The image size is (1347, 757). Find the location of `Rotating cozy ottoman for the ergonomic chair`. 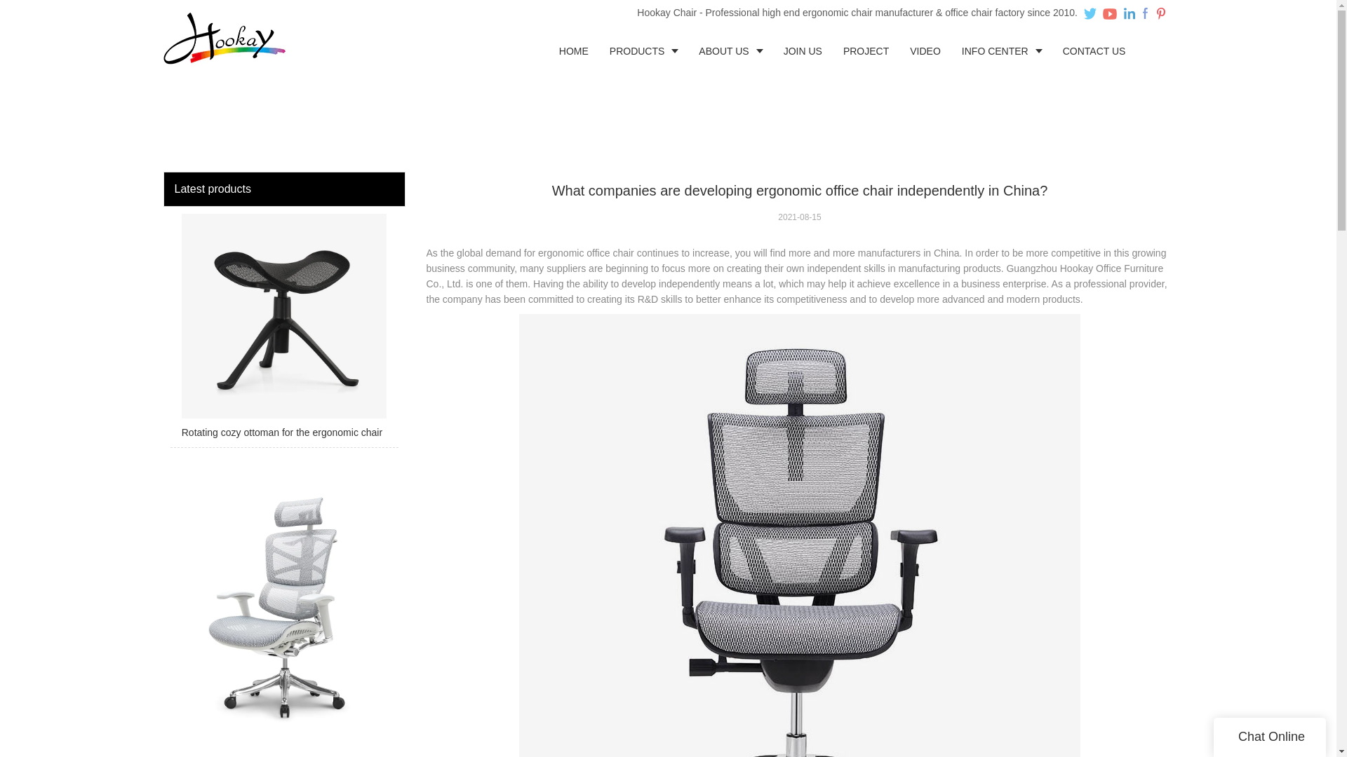

Rotating cozy ottoman for the ergonomic chair is located at coordinates (283, 331).